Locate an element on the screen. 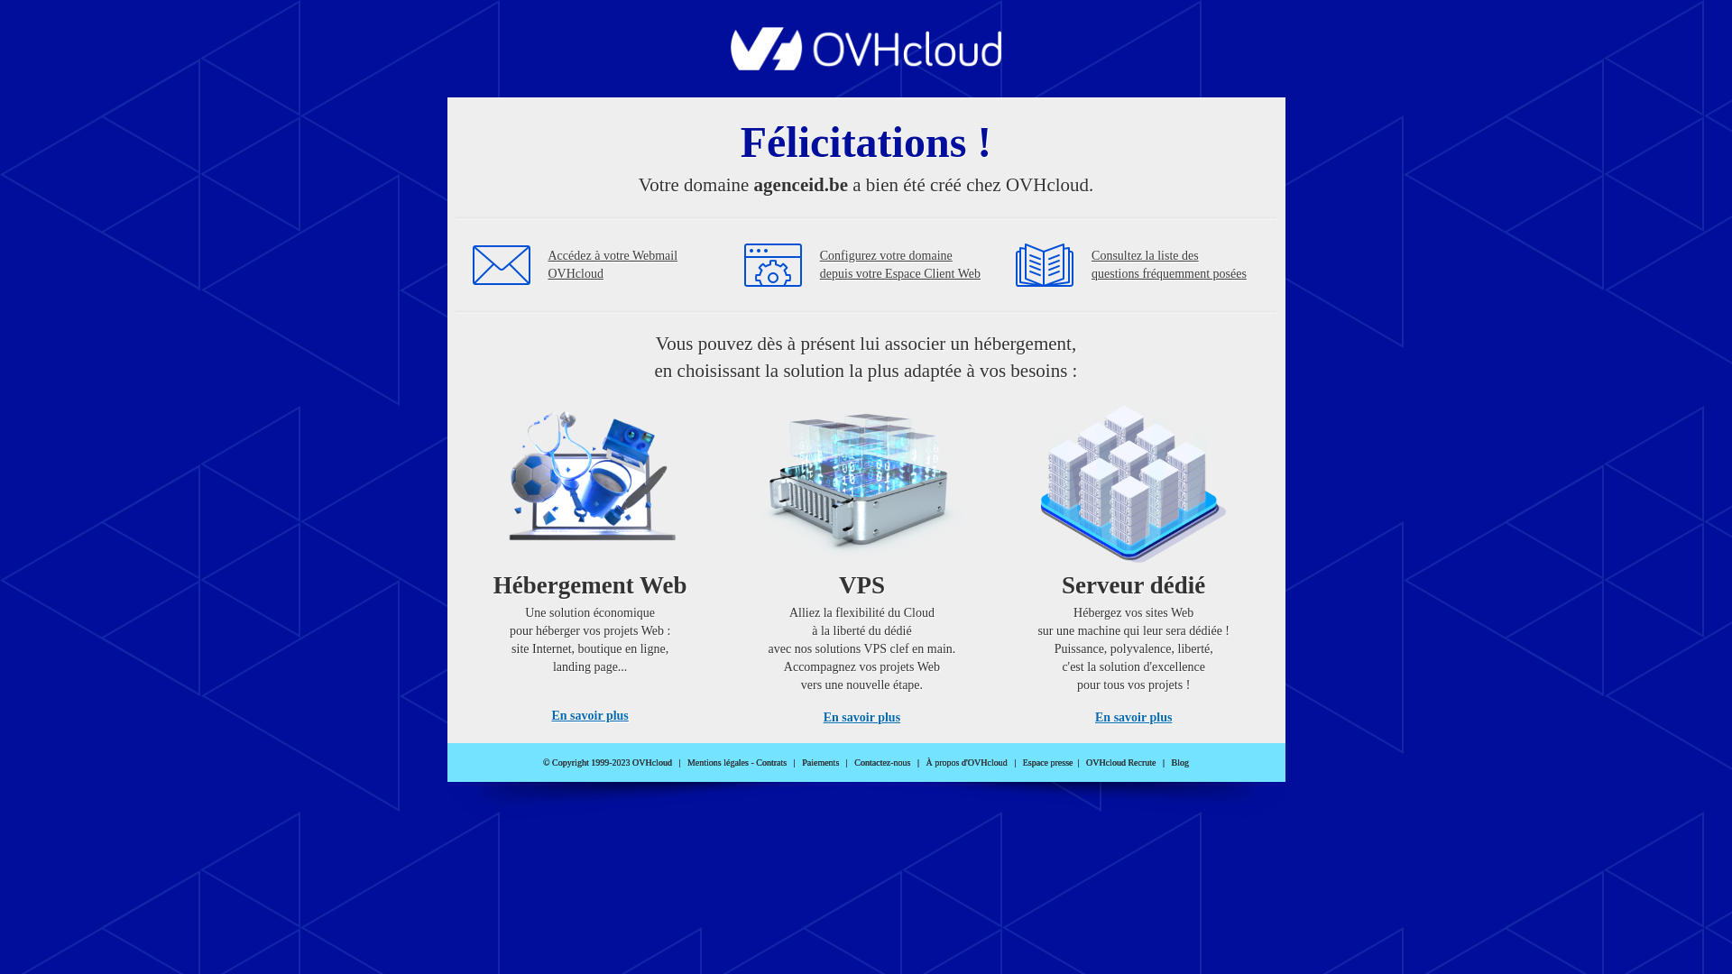  Espace presse is located at coordinates (1048, 763).